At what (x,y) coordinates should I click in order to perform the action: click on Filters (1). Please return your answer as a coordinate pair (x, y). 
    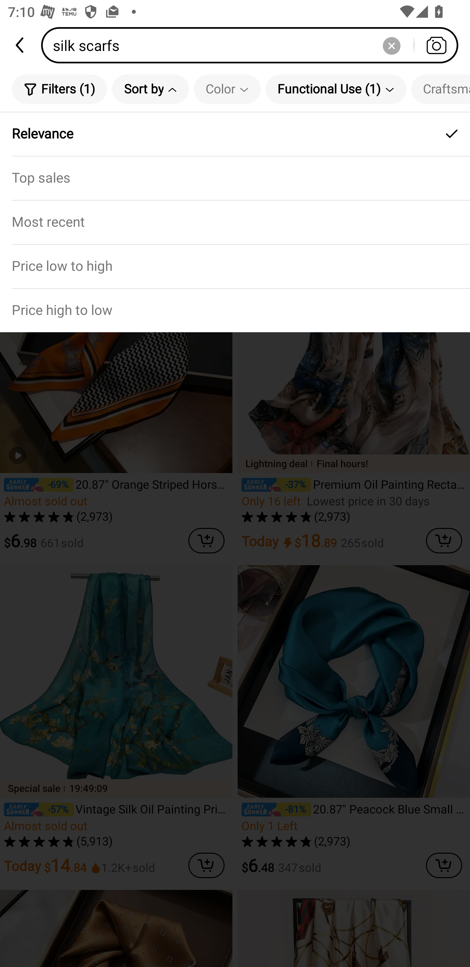
    Looking at the image, I should click on (59, 89).